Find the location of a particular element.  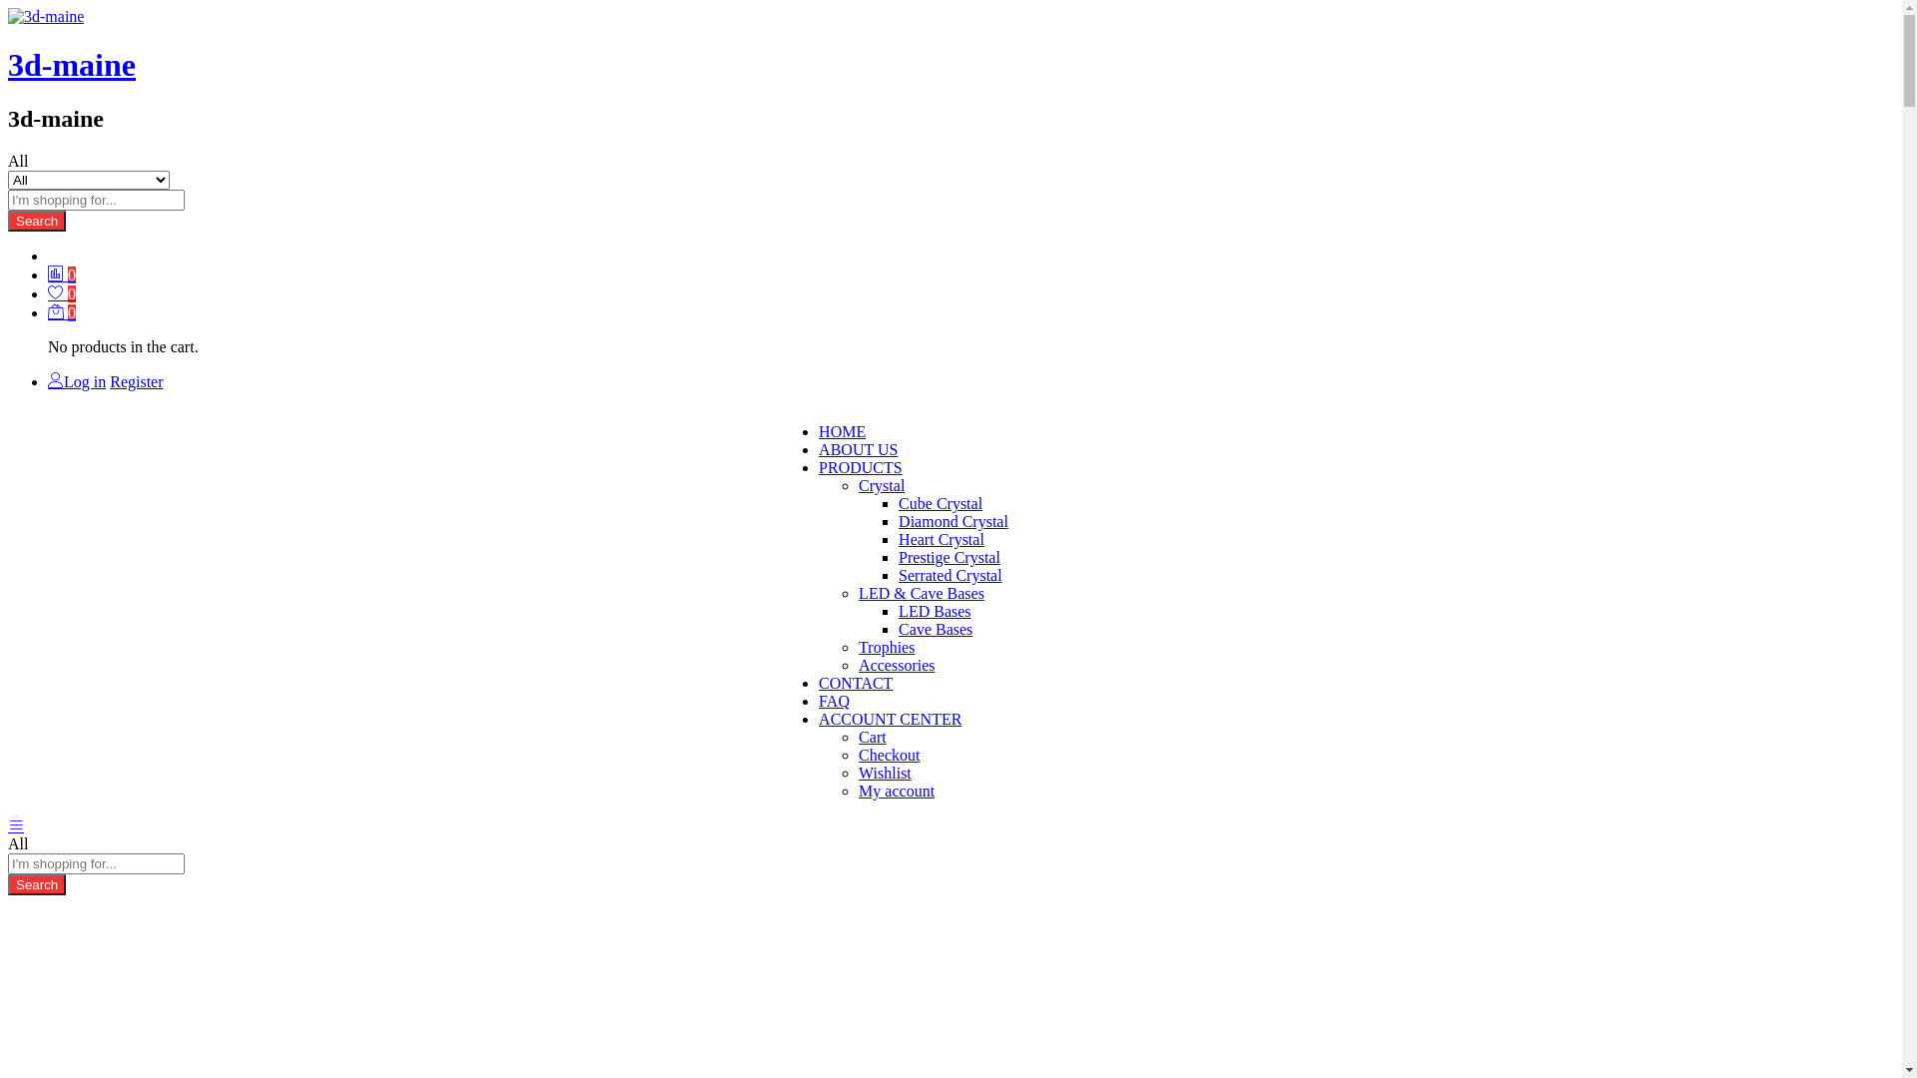

0 is located at coordinates (62, 275).